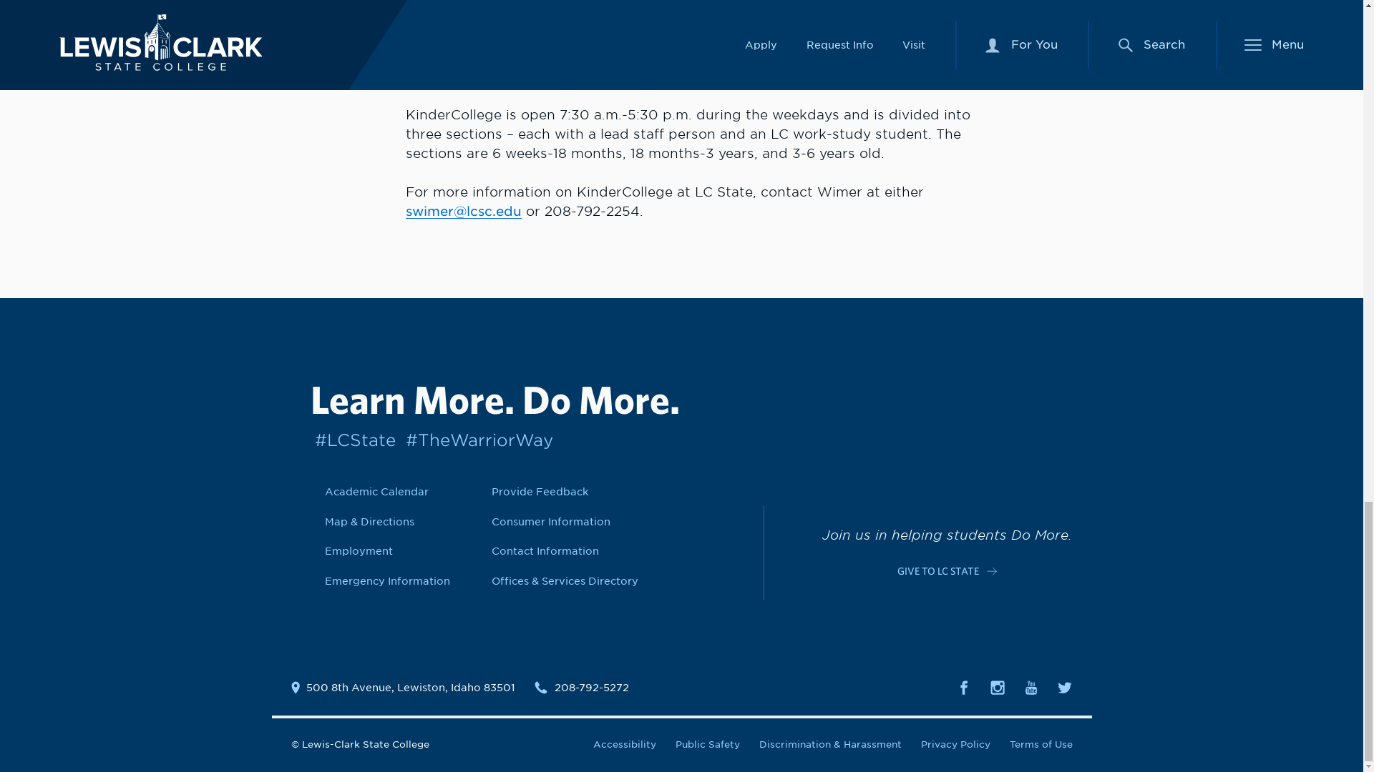 The image size is (1374, 772). What do you see at coordinates (992, 570) in the screenshot?
I see `ARROW-RIGHT--LINE` at bounding box center [992, 570].